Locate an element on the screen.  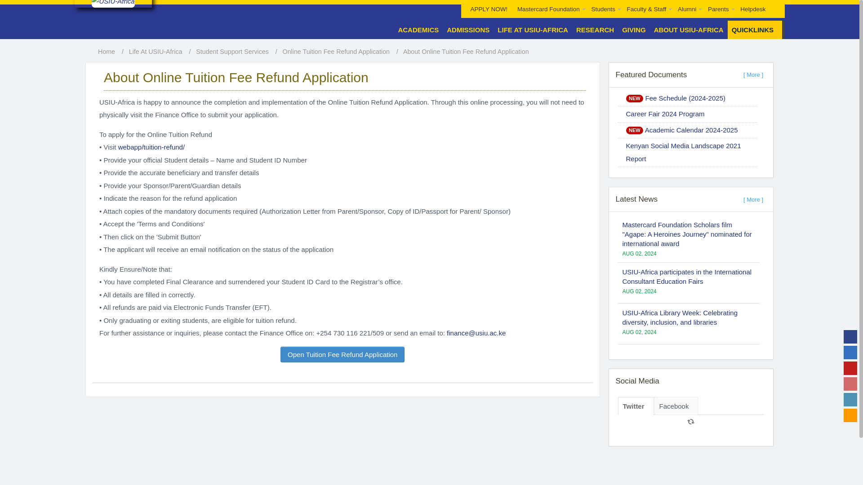
Students is located at coordinates (604, 9).